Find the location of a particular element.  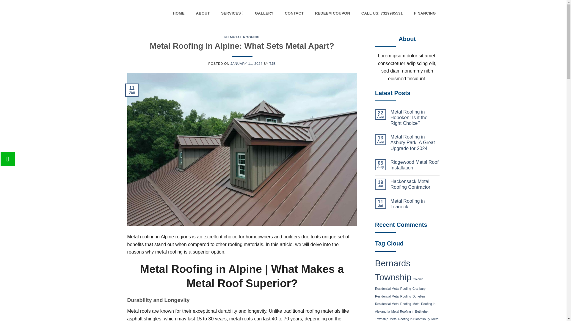

TJB is located at coordinates (272, 64).